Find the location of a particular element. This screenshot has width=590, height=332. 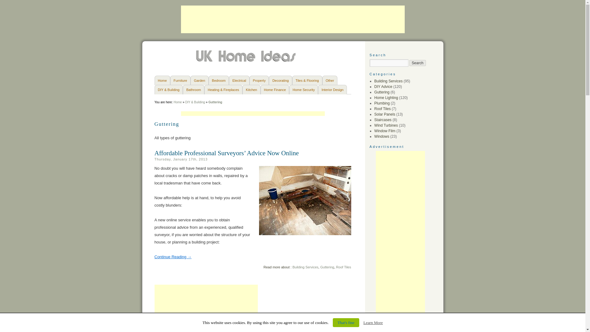

Advertisement is located at coordinates (253, 114).